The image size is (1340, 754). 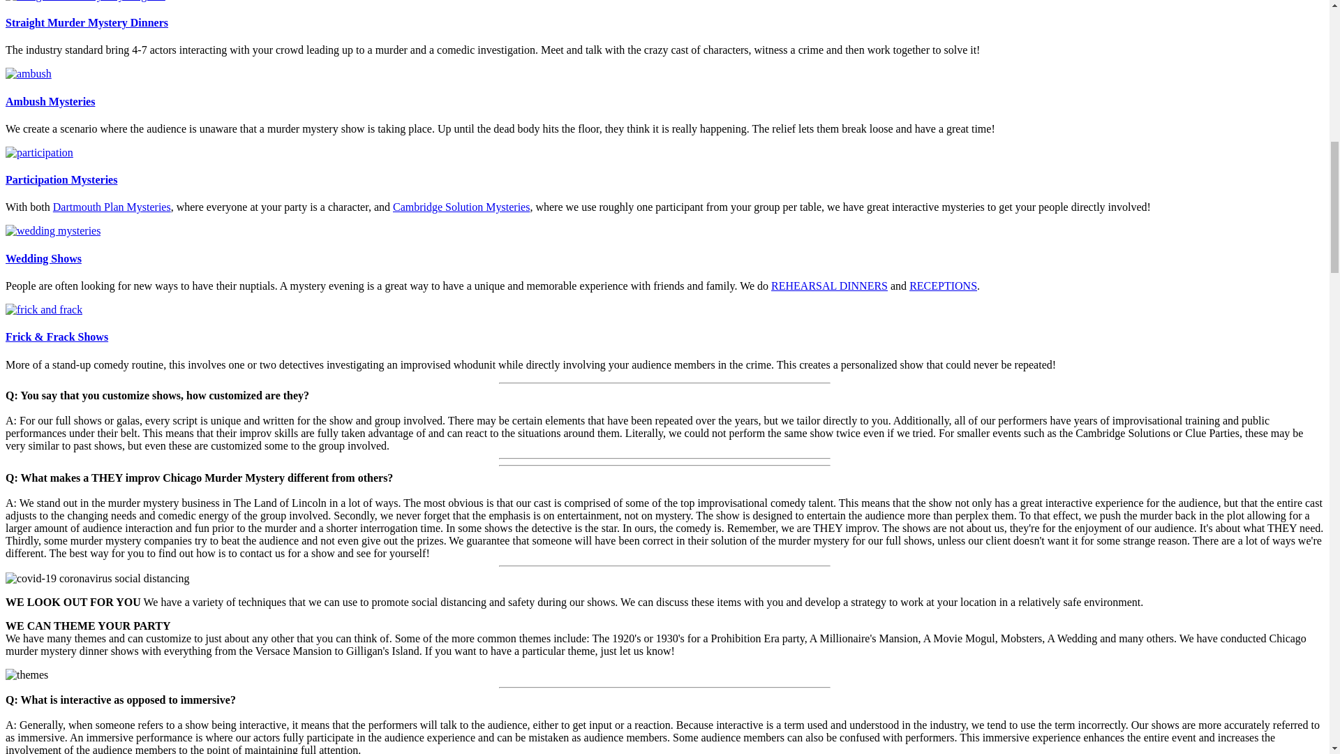 I want to click on ambush, so click(x=28, y=74).